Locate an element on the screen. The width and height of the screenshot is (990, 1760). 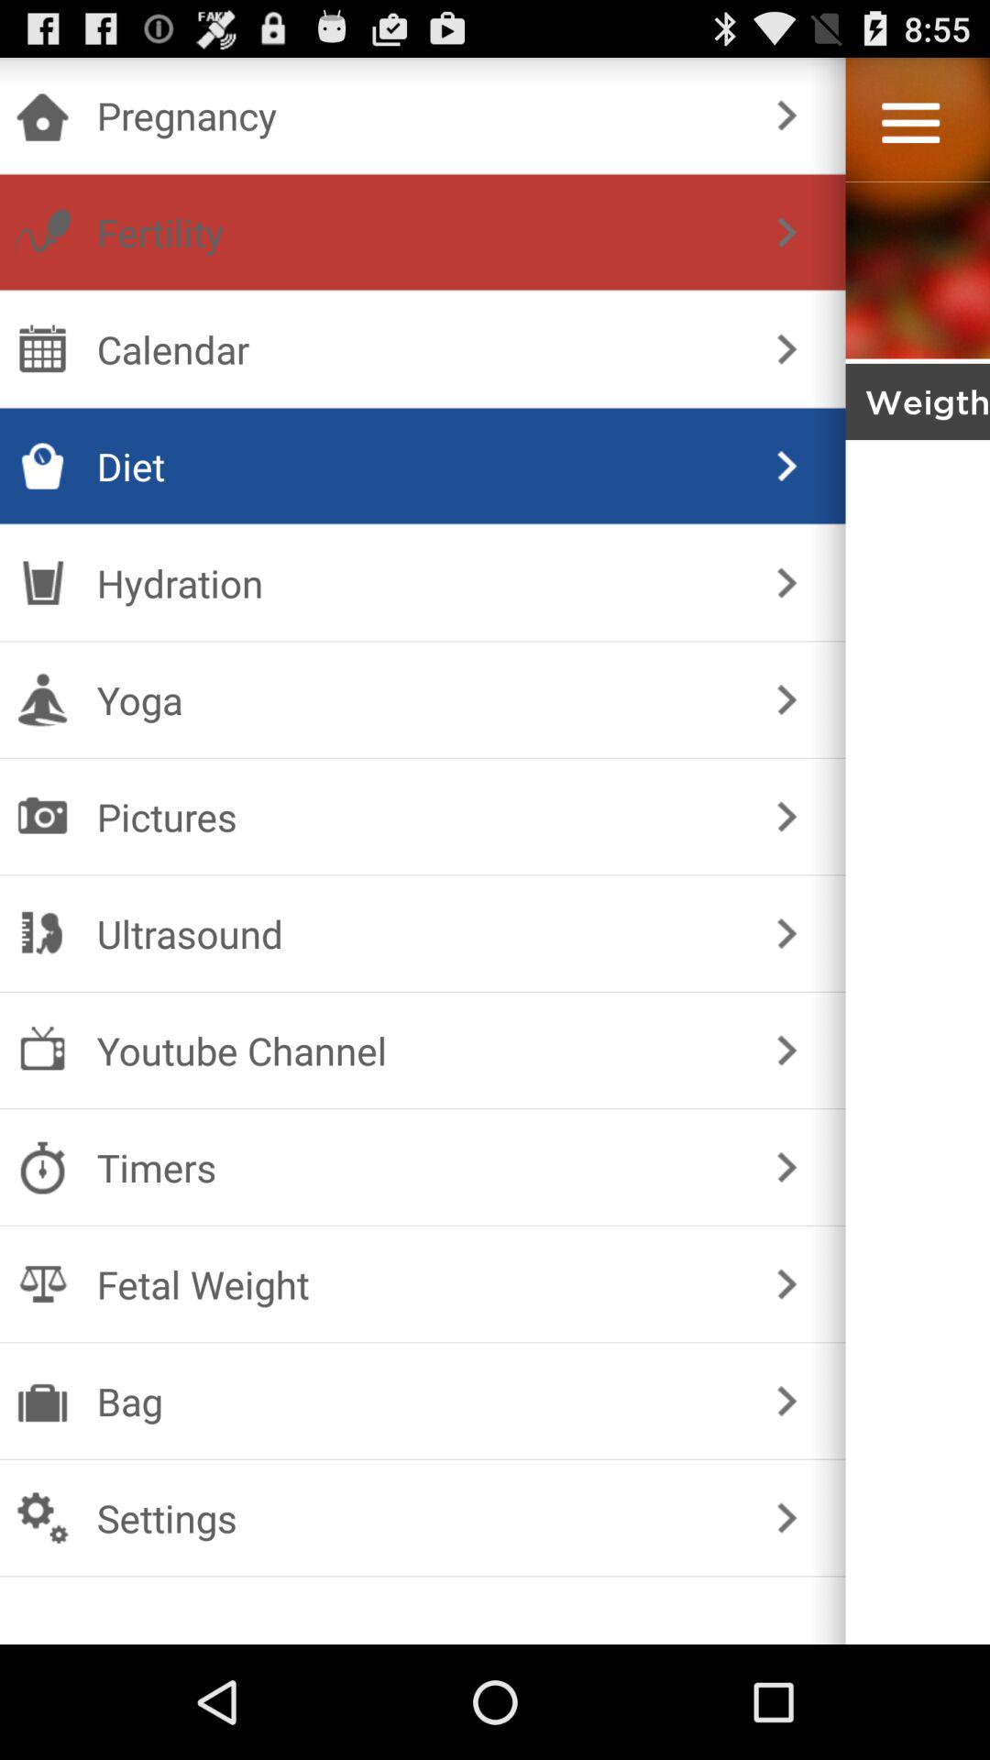
press checkbox above the youtube channel is located at coordinates (418, 933).